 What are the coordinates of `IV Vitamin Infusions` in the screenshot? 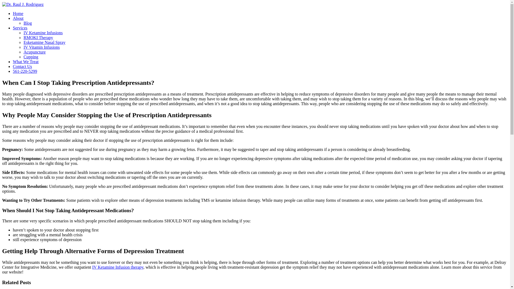 It's located at (41, 47).